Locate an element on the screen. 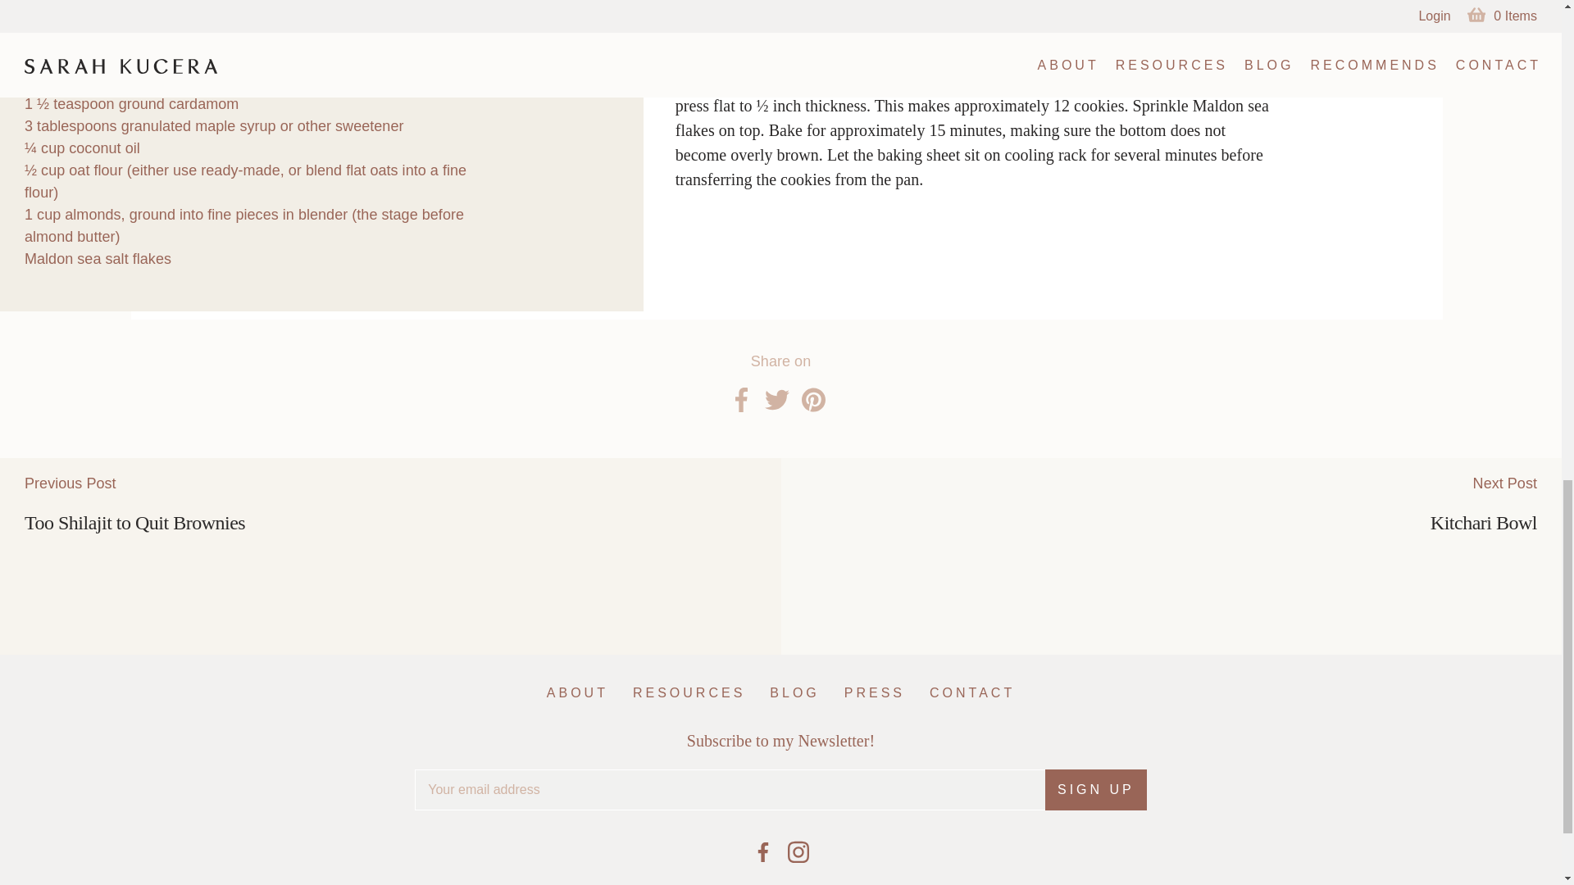 The image size is (1574, 885). ABOUT is located at coordinates (875, 692).